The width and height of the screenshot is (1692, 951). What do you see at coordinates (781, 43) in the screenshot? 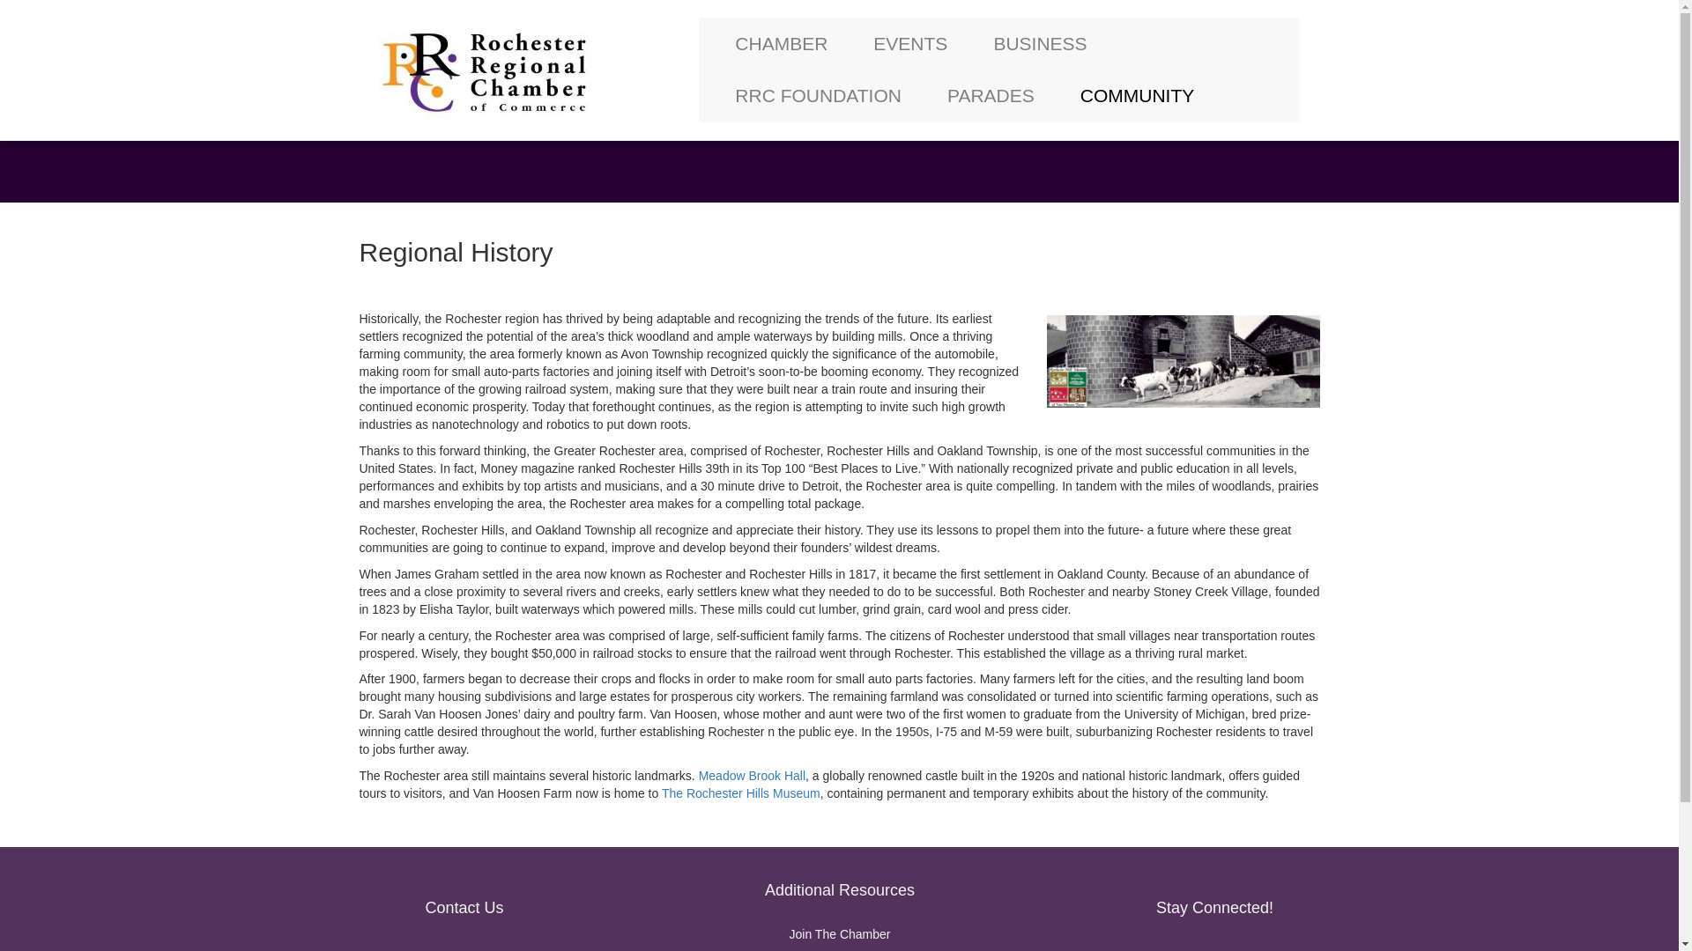
I see `CHAMBER` at bounding box center [781, 43].